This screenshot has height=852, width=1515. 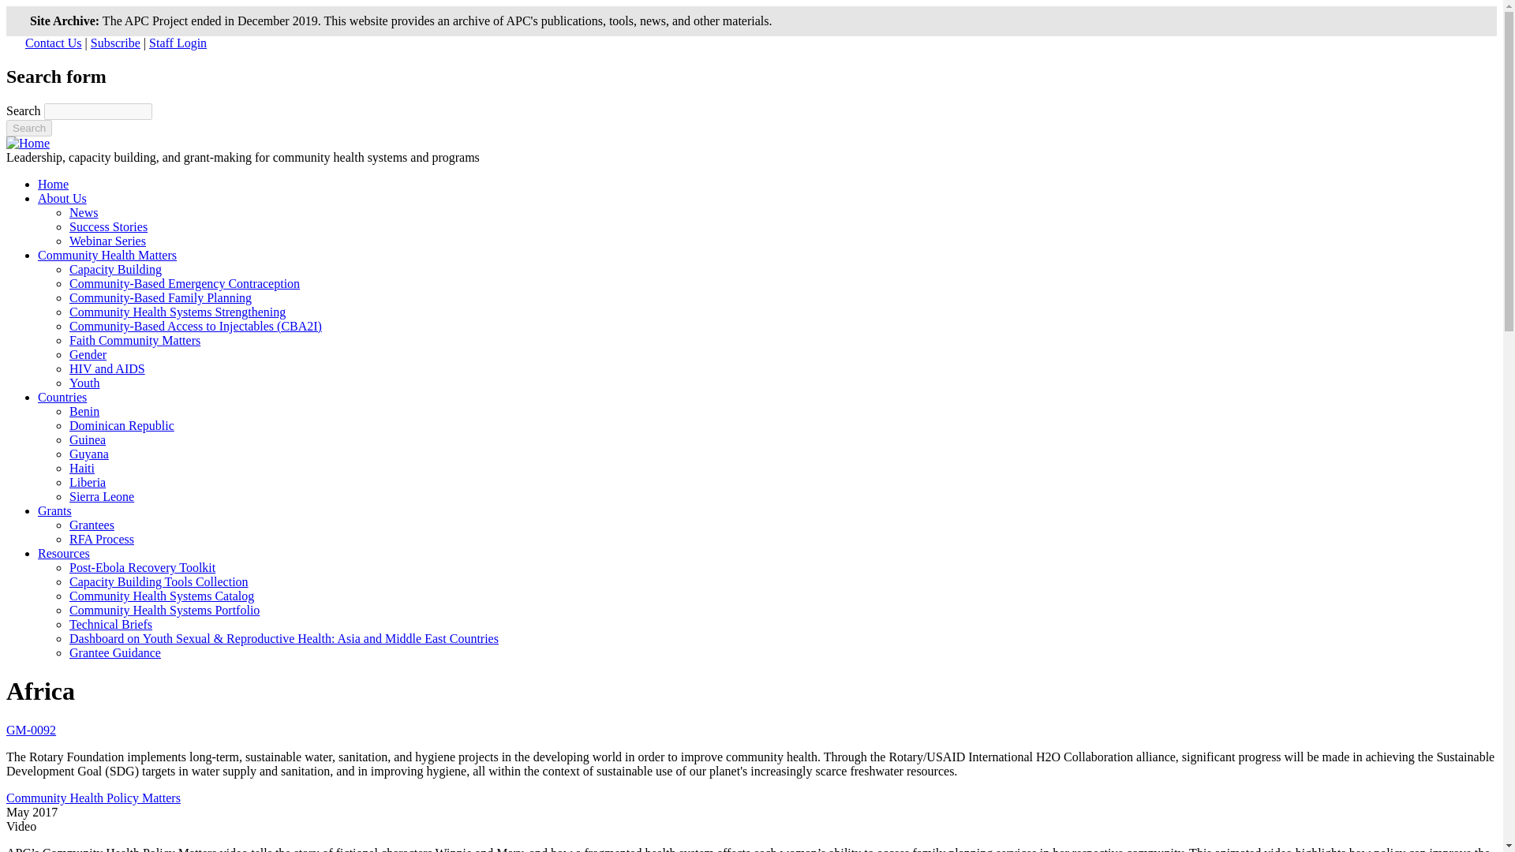 What do you see at coordinates (63, 553) in the screenshot?
I see `Resources` at bounding box center [63, 553].